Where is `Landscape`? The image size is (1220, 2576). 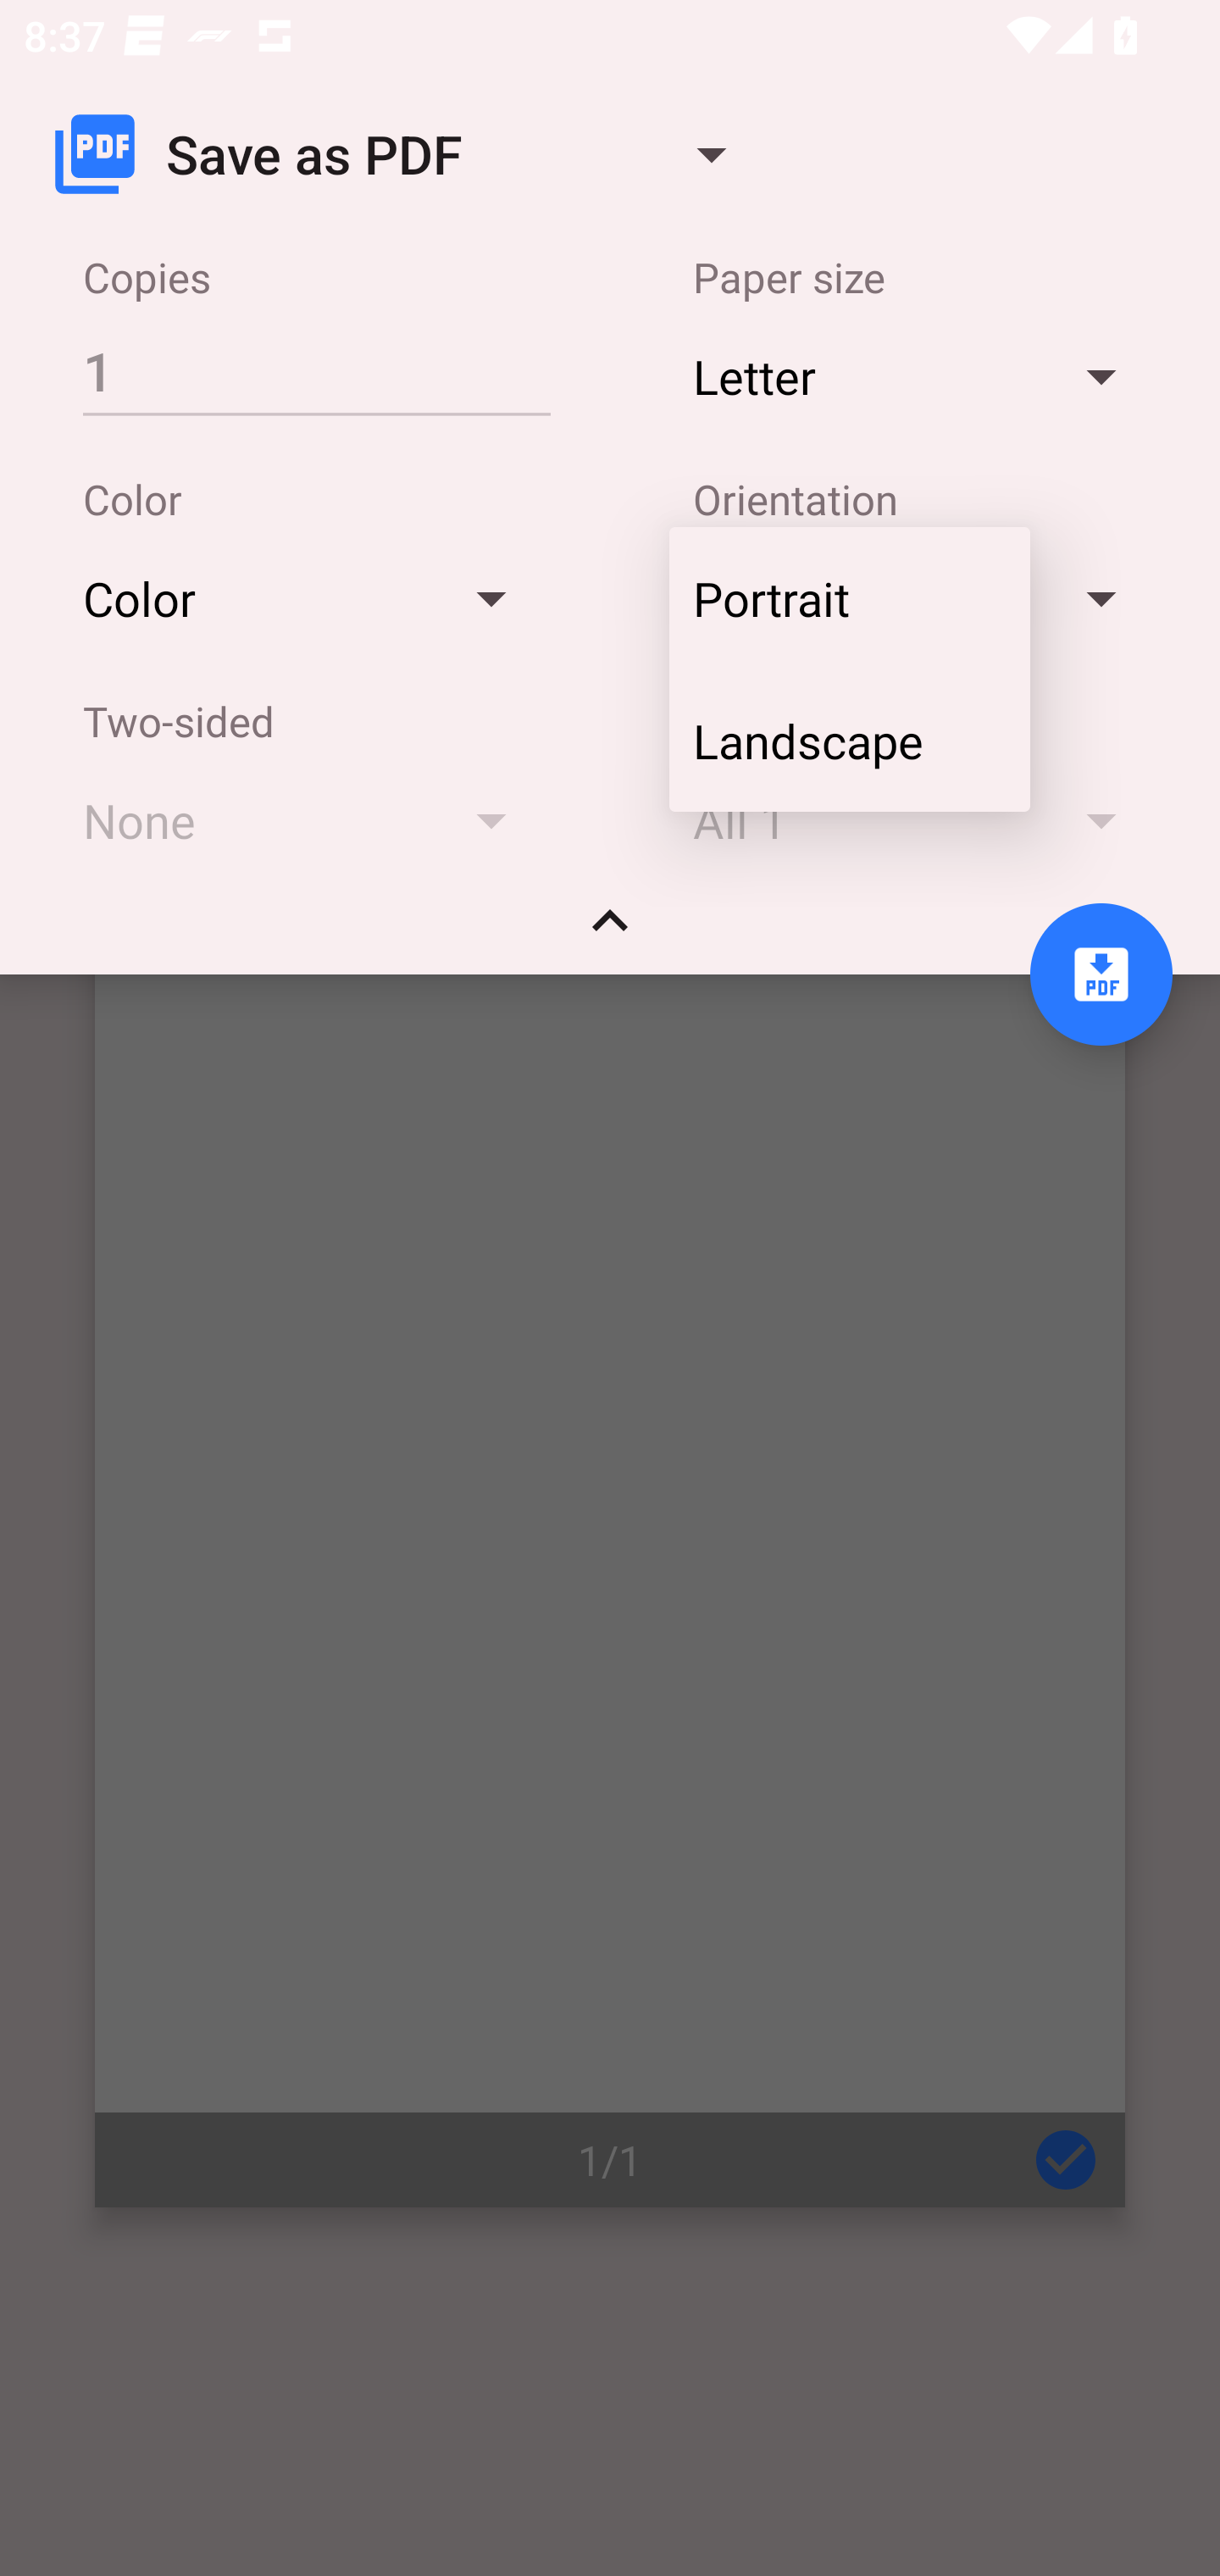
Landscape is located at coordinates (849, 741).